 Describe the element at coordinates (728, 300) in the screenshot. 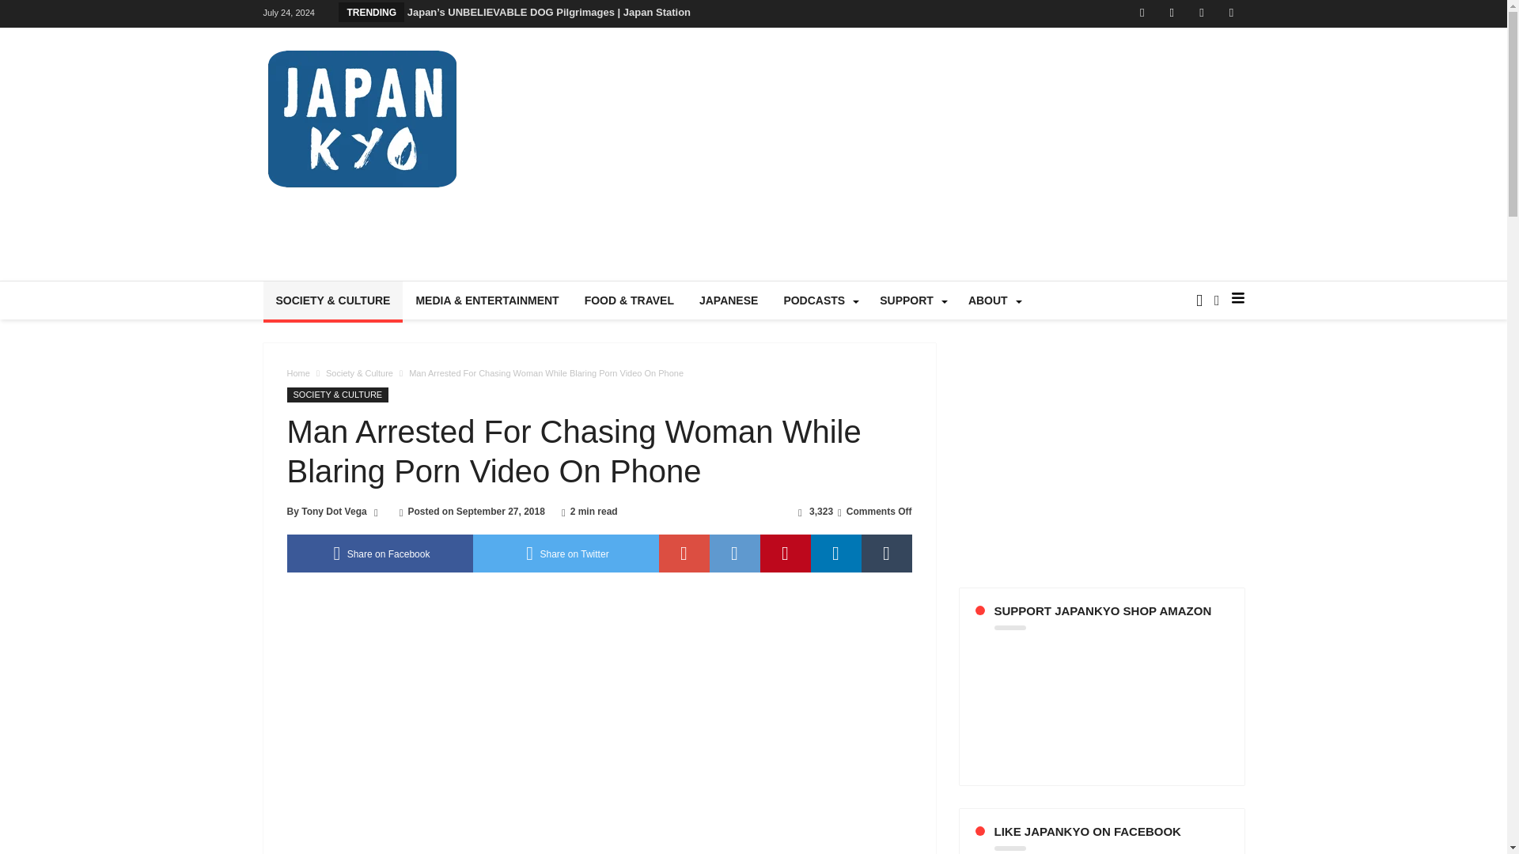

I see `JAPANESE` at that location.